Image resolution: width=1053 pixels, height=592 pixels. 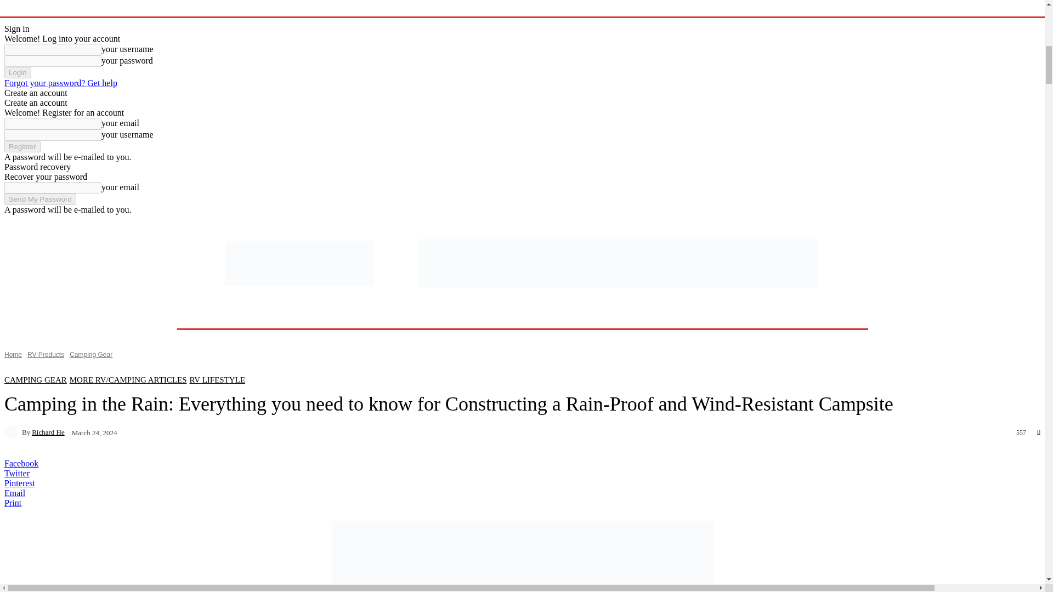 What do you see at coordinates (522, 8) in the screenshot?
I see `RV Lifestyle Information Blog` at bounding box center [522, 8].